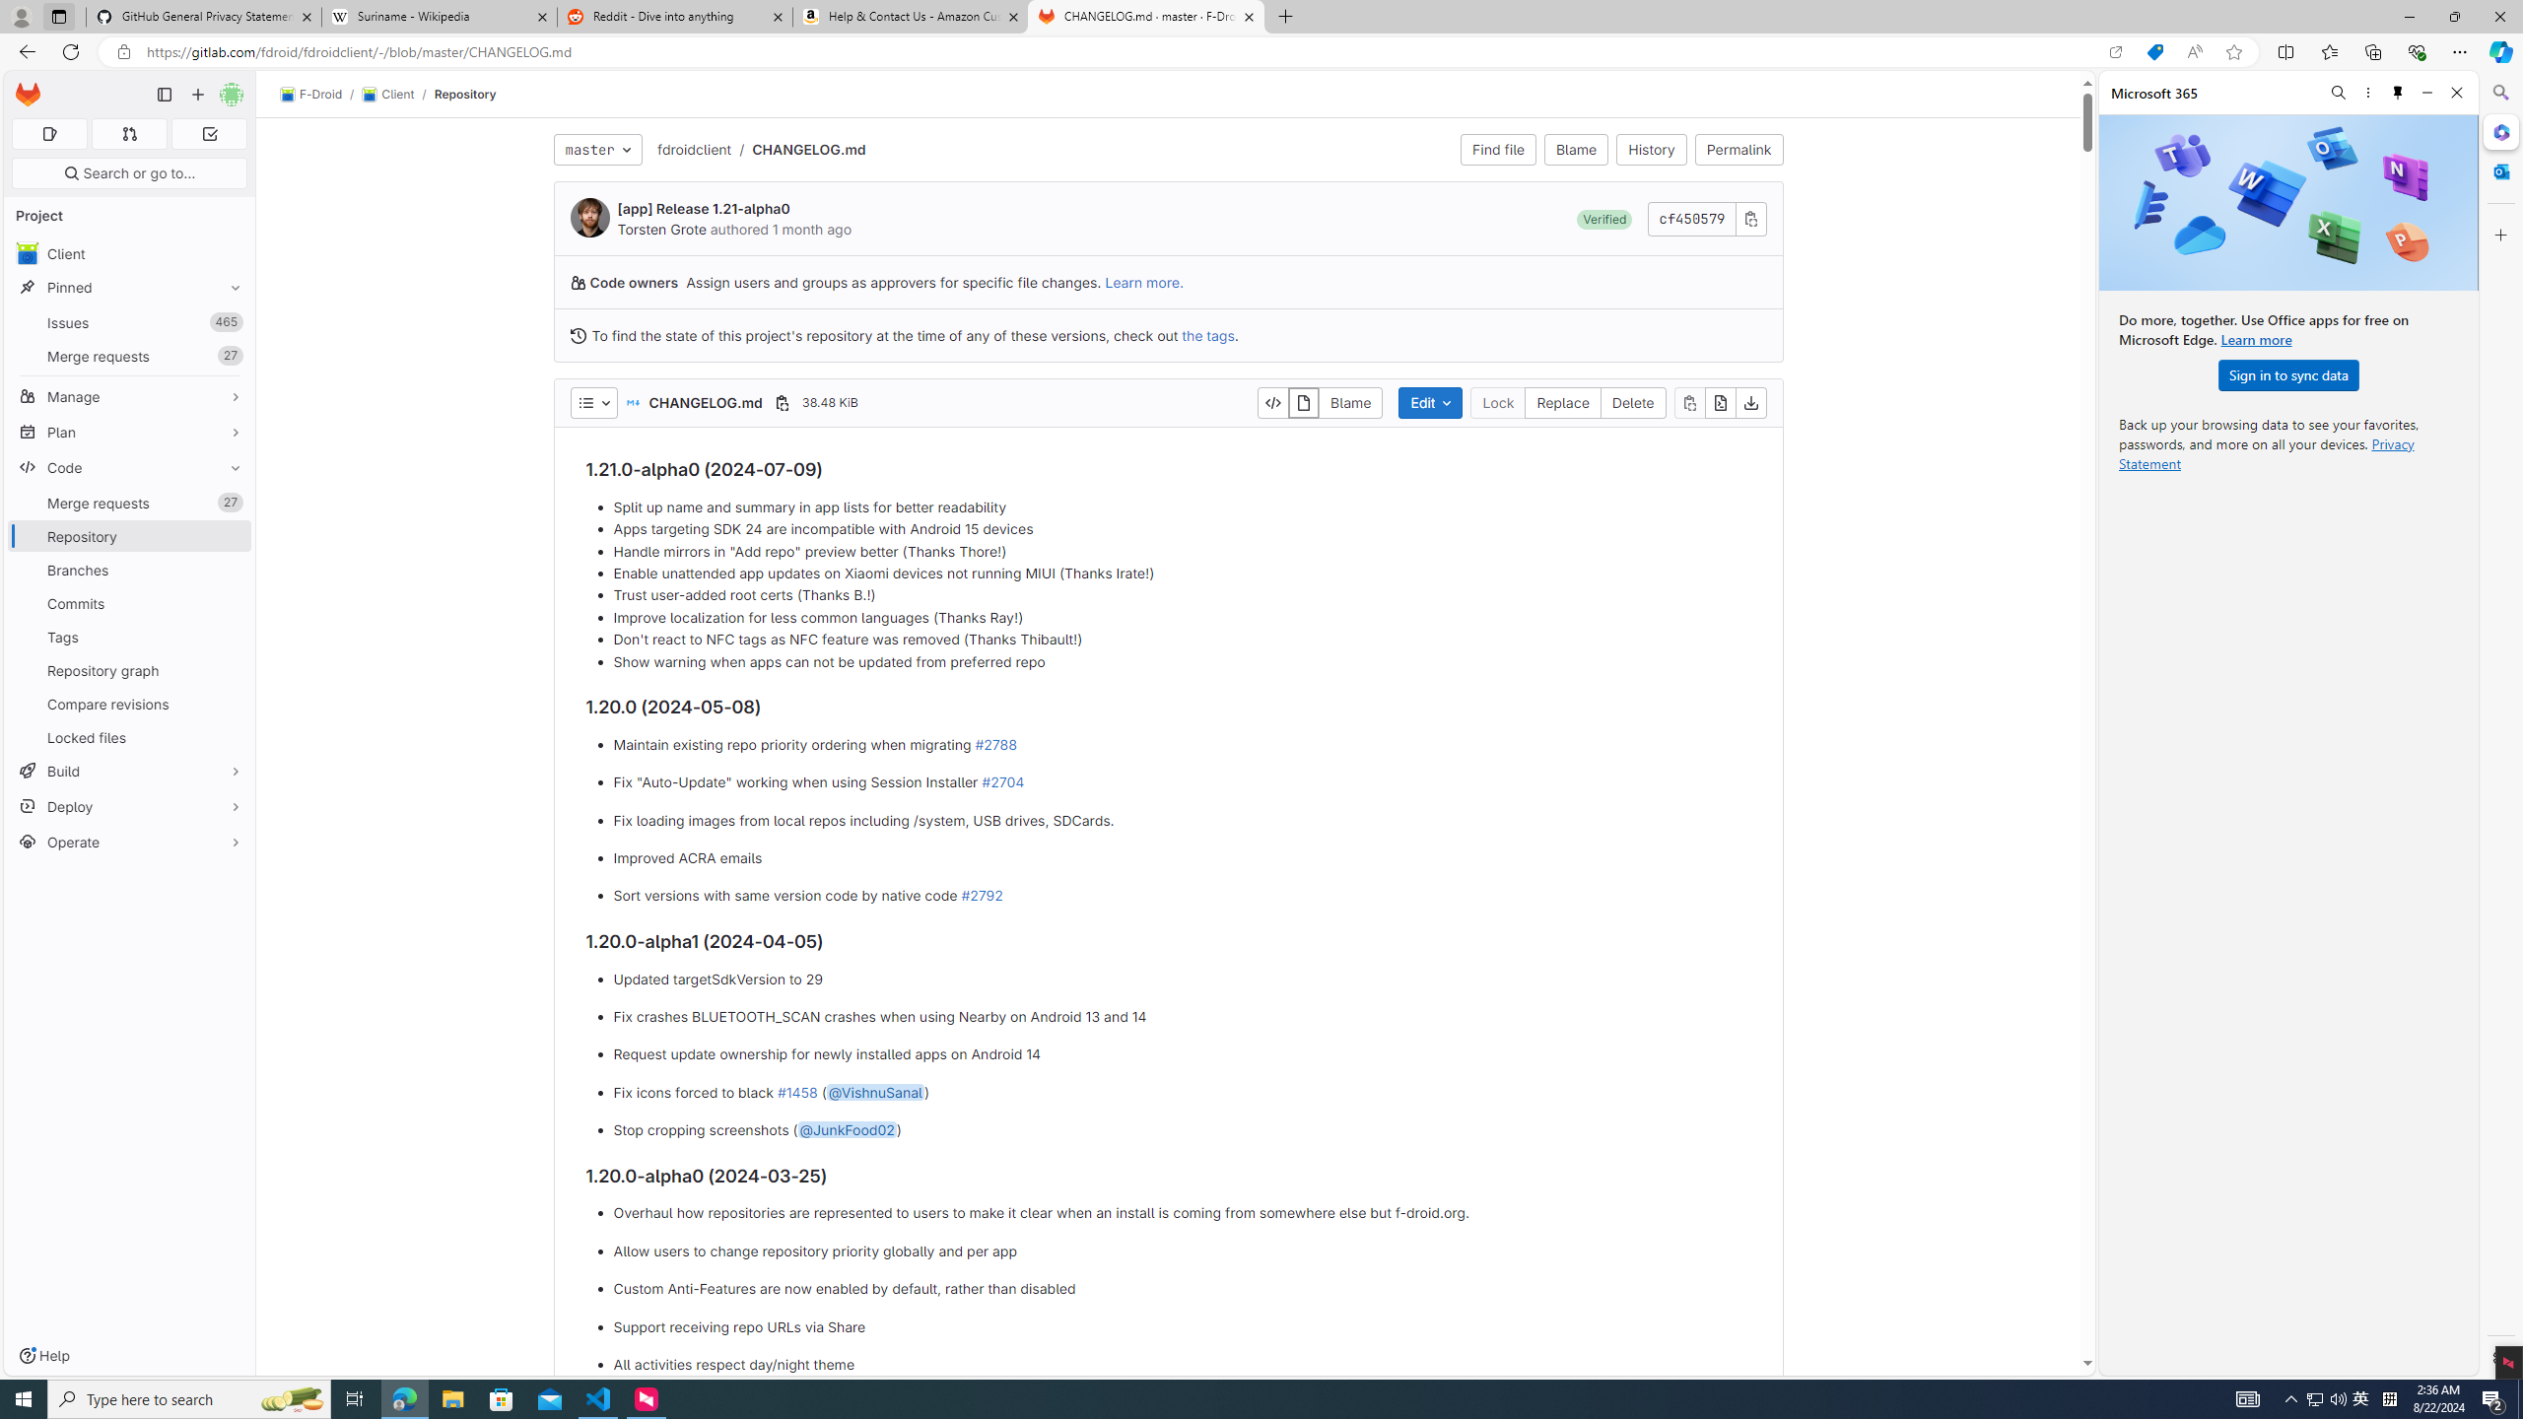  What do you see at coordinates (2501, 725) in the screenshot?
I see `Side bar` at bounding box center [2501, 725].